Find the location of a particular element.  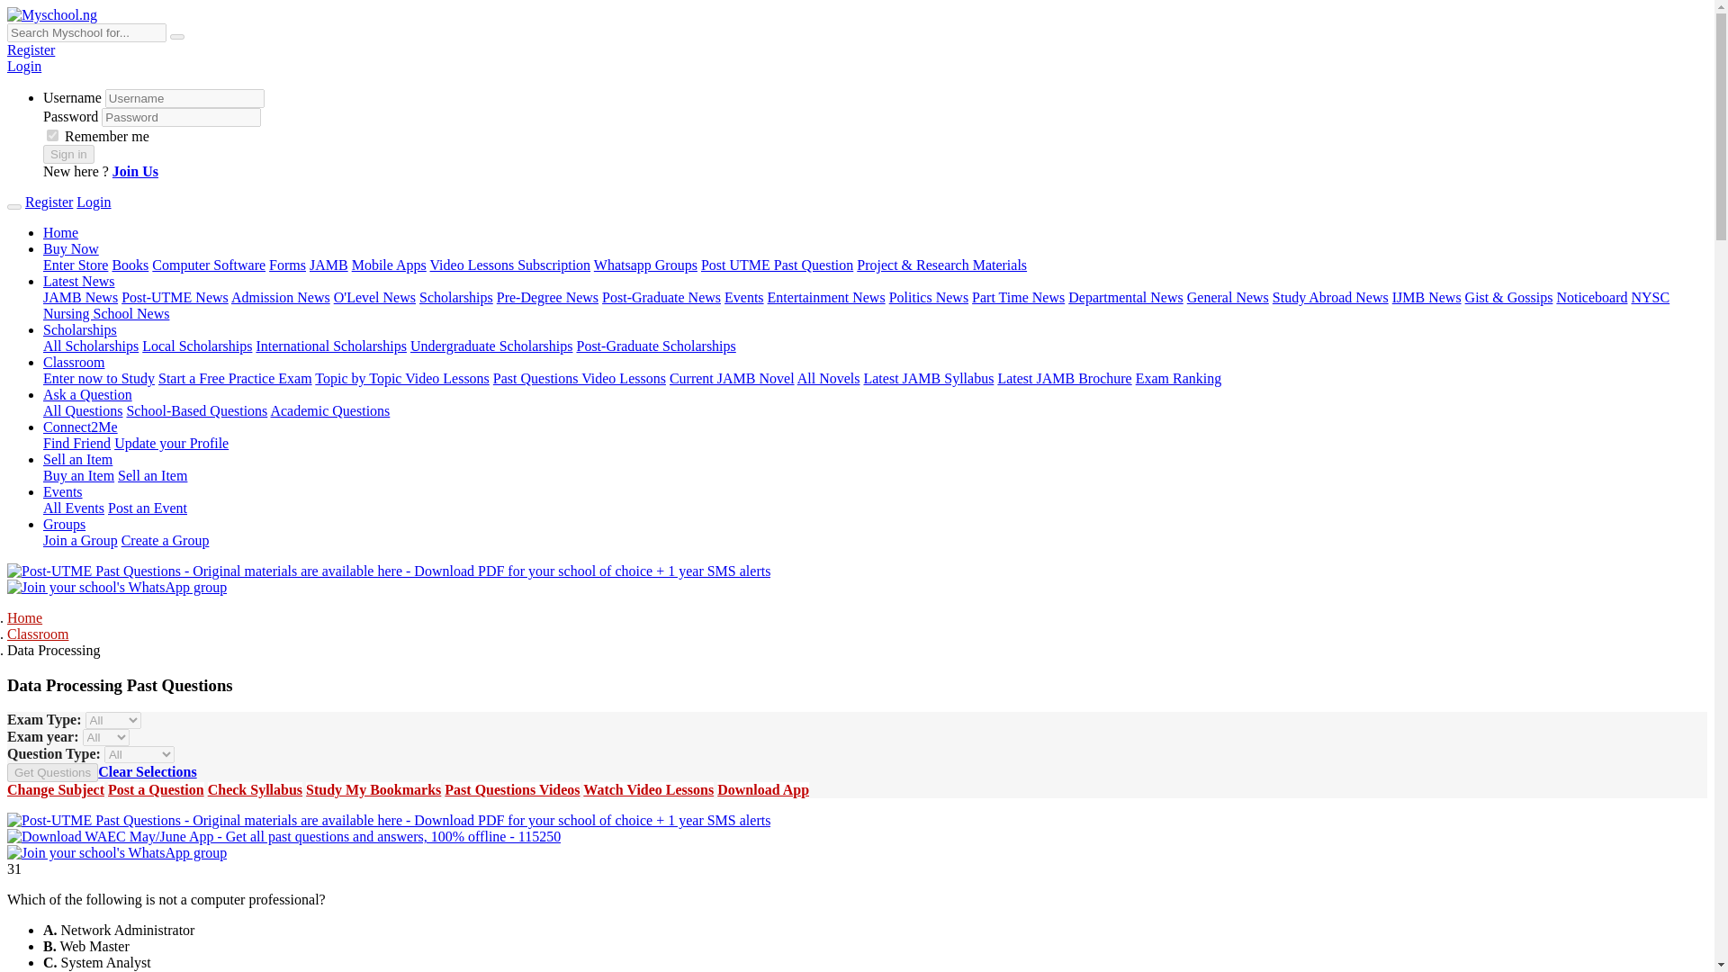

JAMB News is located at coordinates (80, 297).